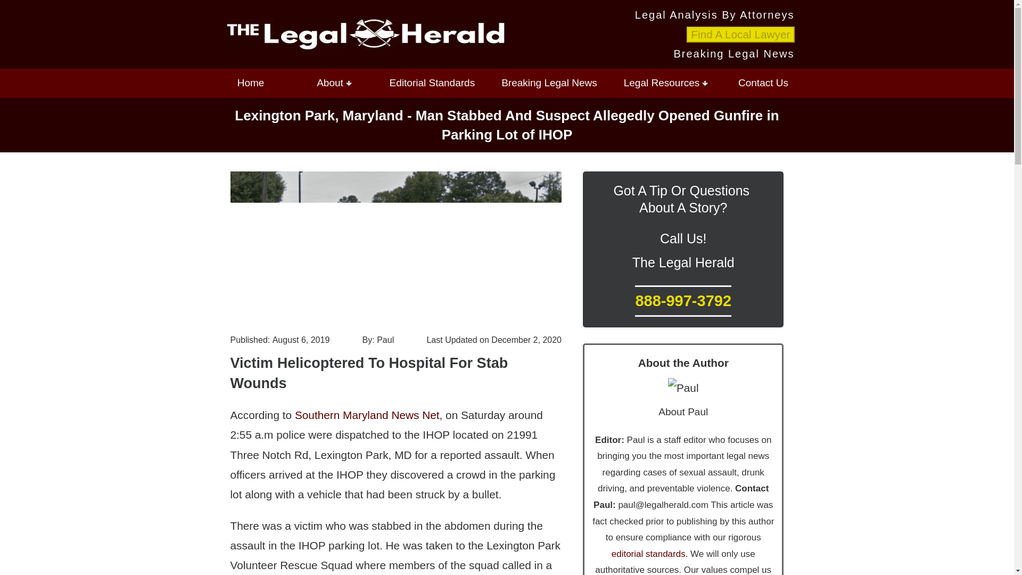 Image resolution: width=1022 pixels, height=575 pixels. Describe the element at coordinates (432, 83) in the screenshot. I see `Editorial Standards` at that location.